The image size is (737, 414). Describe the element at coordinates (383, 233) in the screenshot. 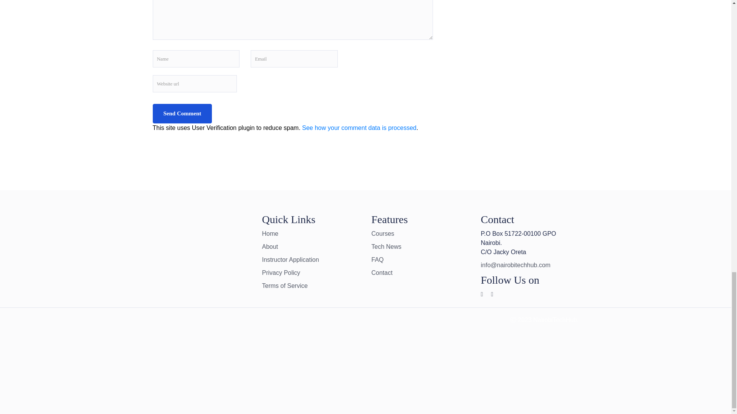

I see `Courses` at that location.